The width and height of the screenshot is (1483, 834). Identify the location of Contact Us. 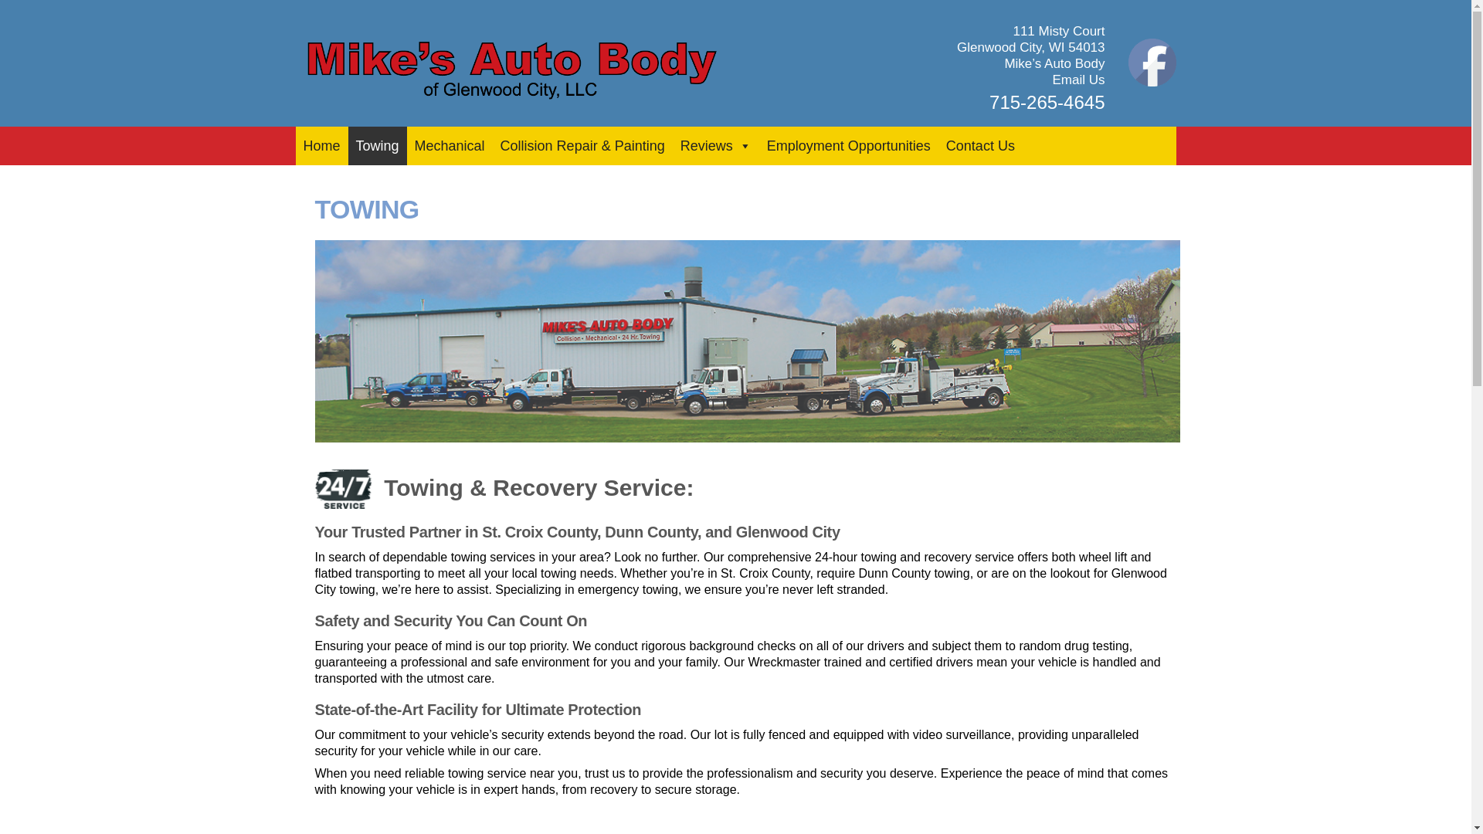
(981, 145).